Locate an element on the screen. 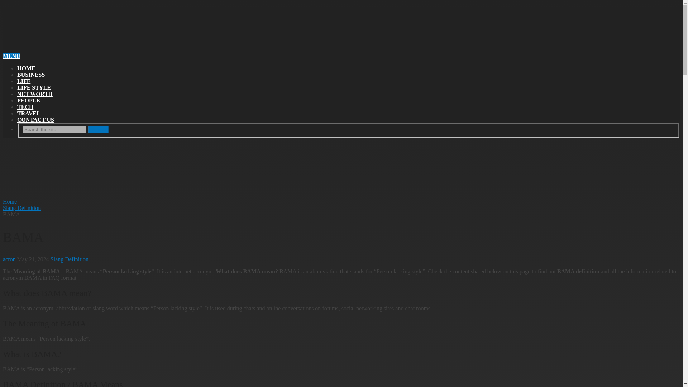  View all posts in Slang Definition is located at coordinates (70, 259).